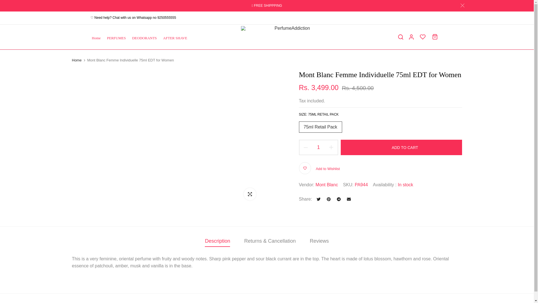 The width and height of the screenshot is (538, 303). Describe the element at coordinates (76, 60) in the screenshot. I see `Home` at that location.